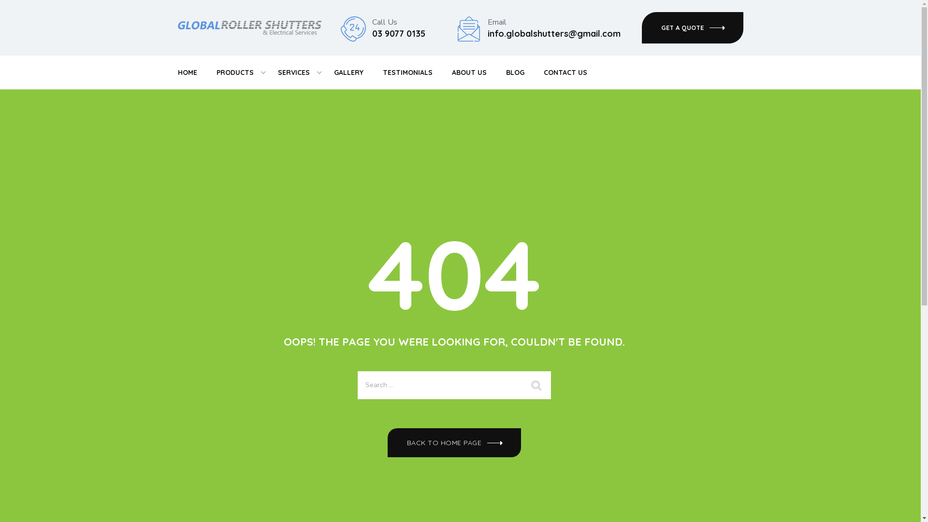 This screenshot has width=928, height=522. Describe the element at coordinates (348, 72) in the screenshot. I see `GALLERY` at that location.